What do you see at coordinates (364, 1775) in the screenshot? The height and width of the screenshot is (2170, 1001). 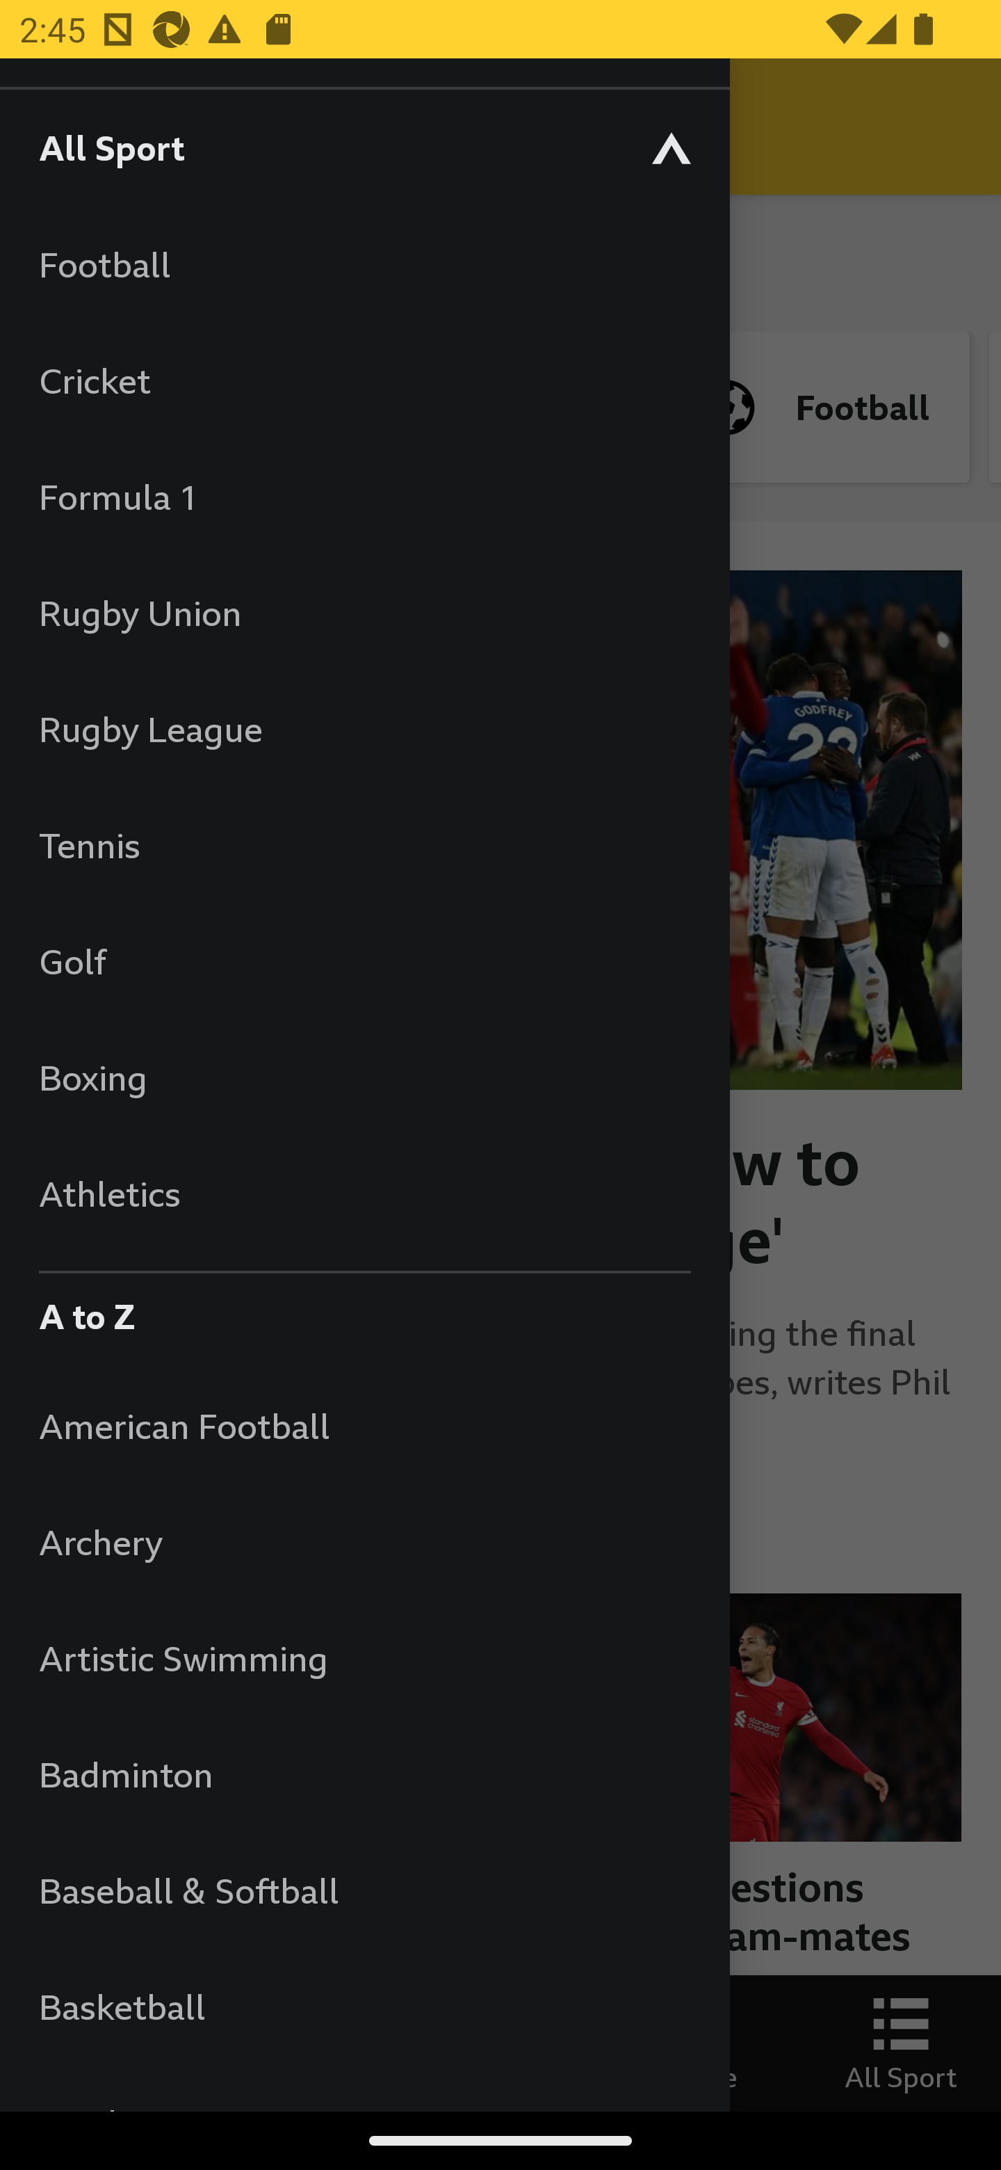 I see `Badminton` at bounding box center [364, 1775].